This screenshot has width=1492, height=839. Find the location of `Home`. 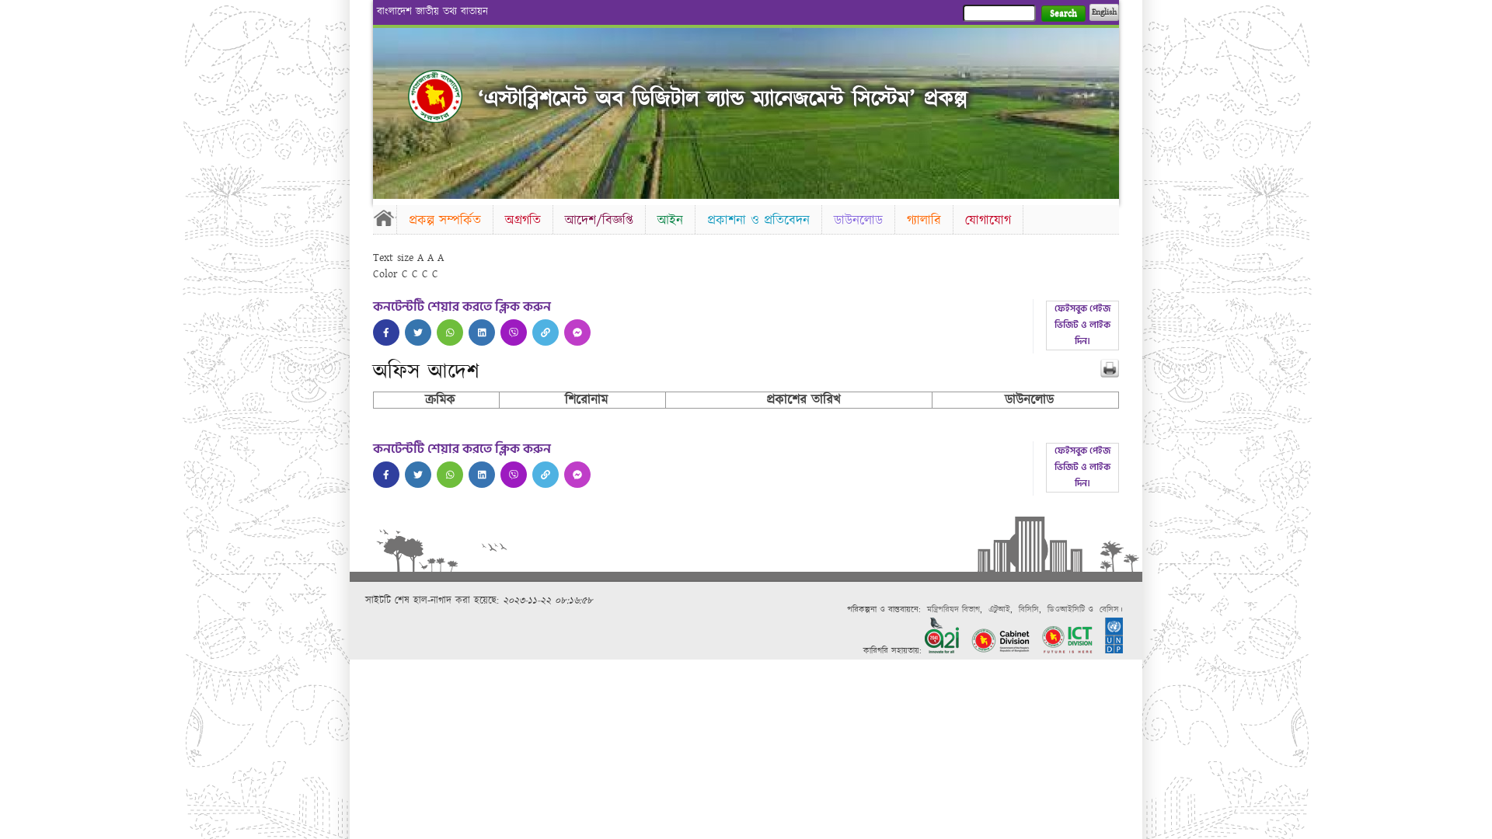

Home is located at coordinates (435, 96).